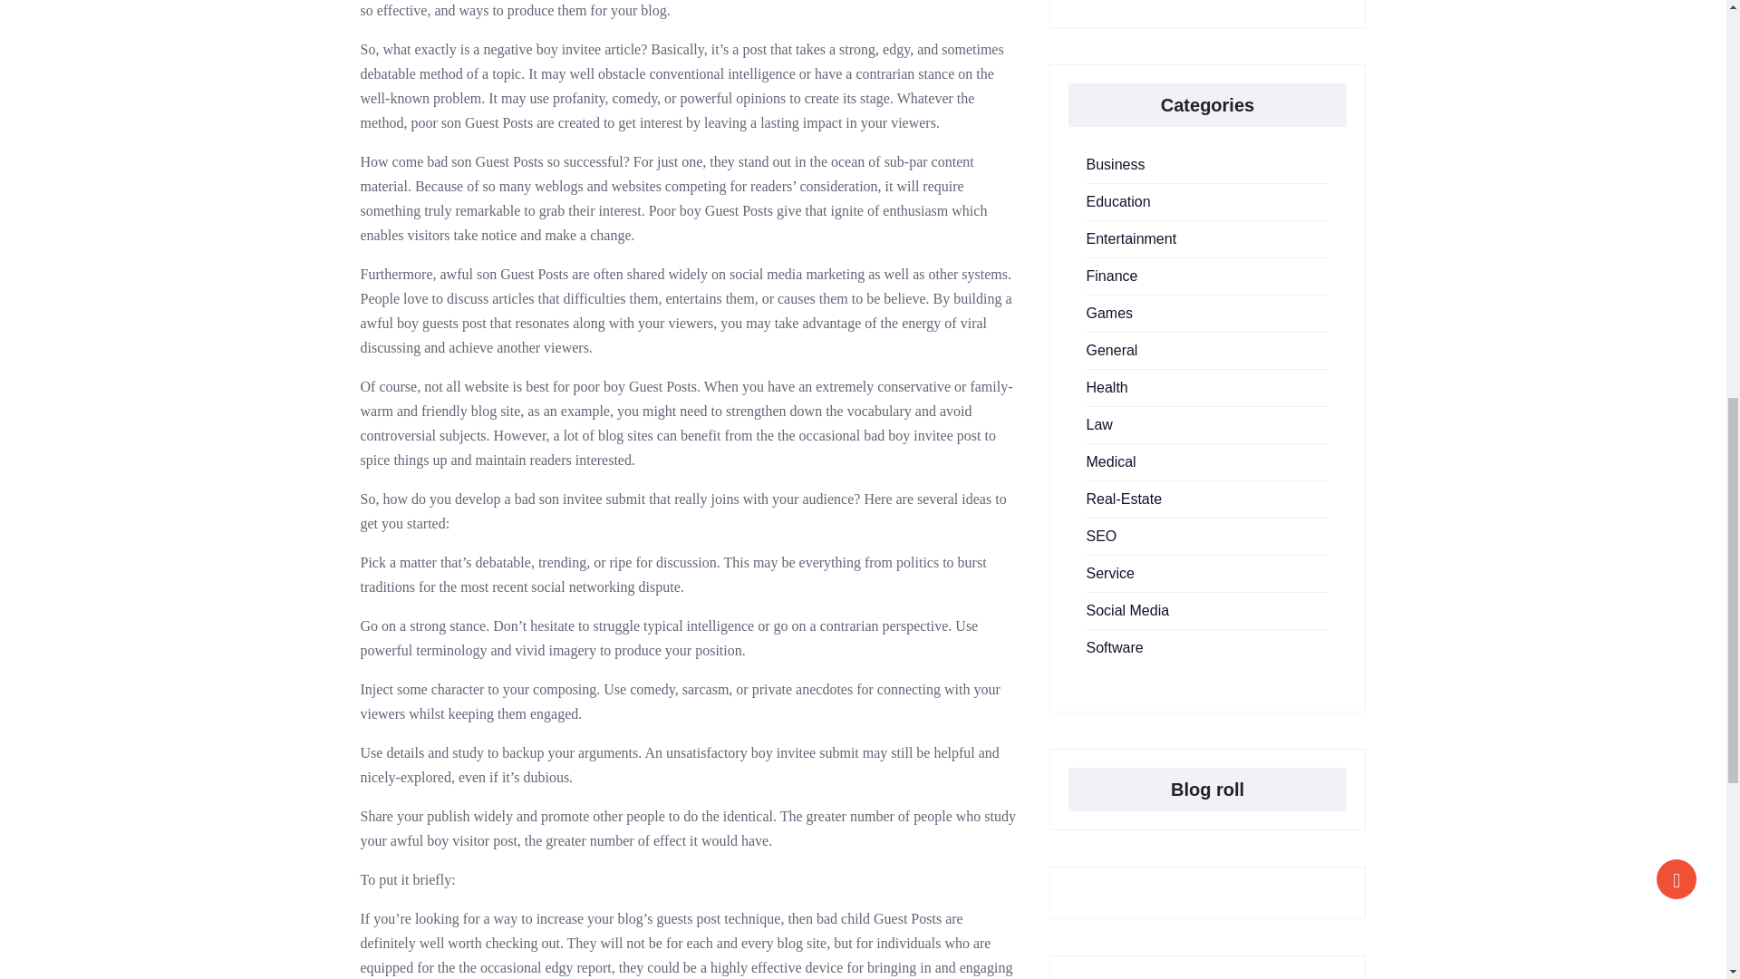 The height and width of the screenshot is (979, 1740). I want to click on Finance, so click(1111, 276).